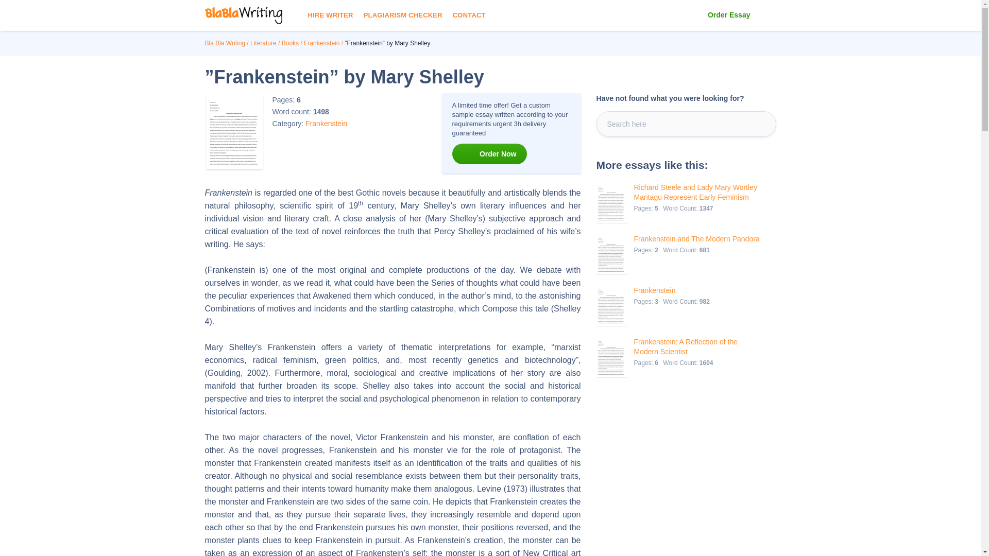  Describe the element at coordinates (673, 290) in the screenshot. I see `Frankenstein` at that location.